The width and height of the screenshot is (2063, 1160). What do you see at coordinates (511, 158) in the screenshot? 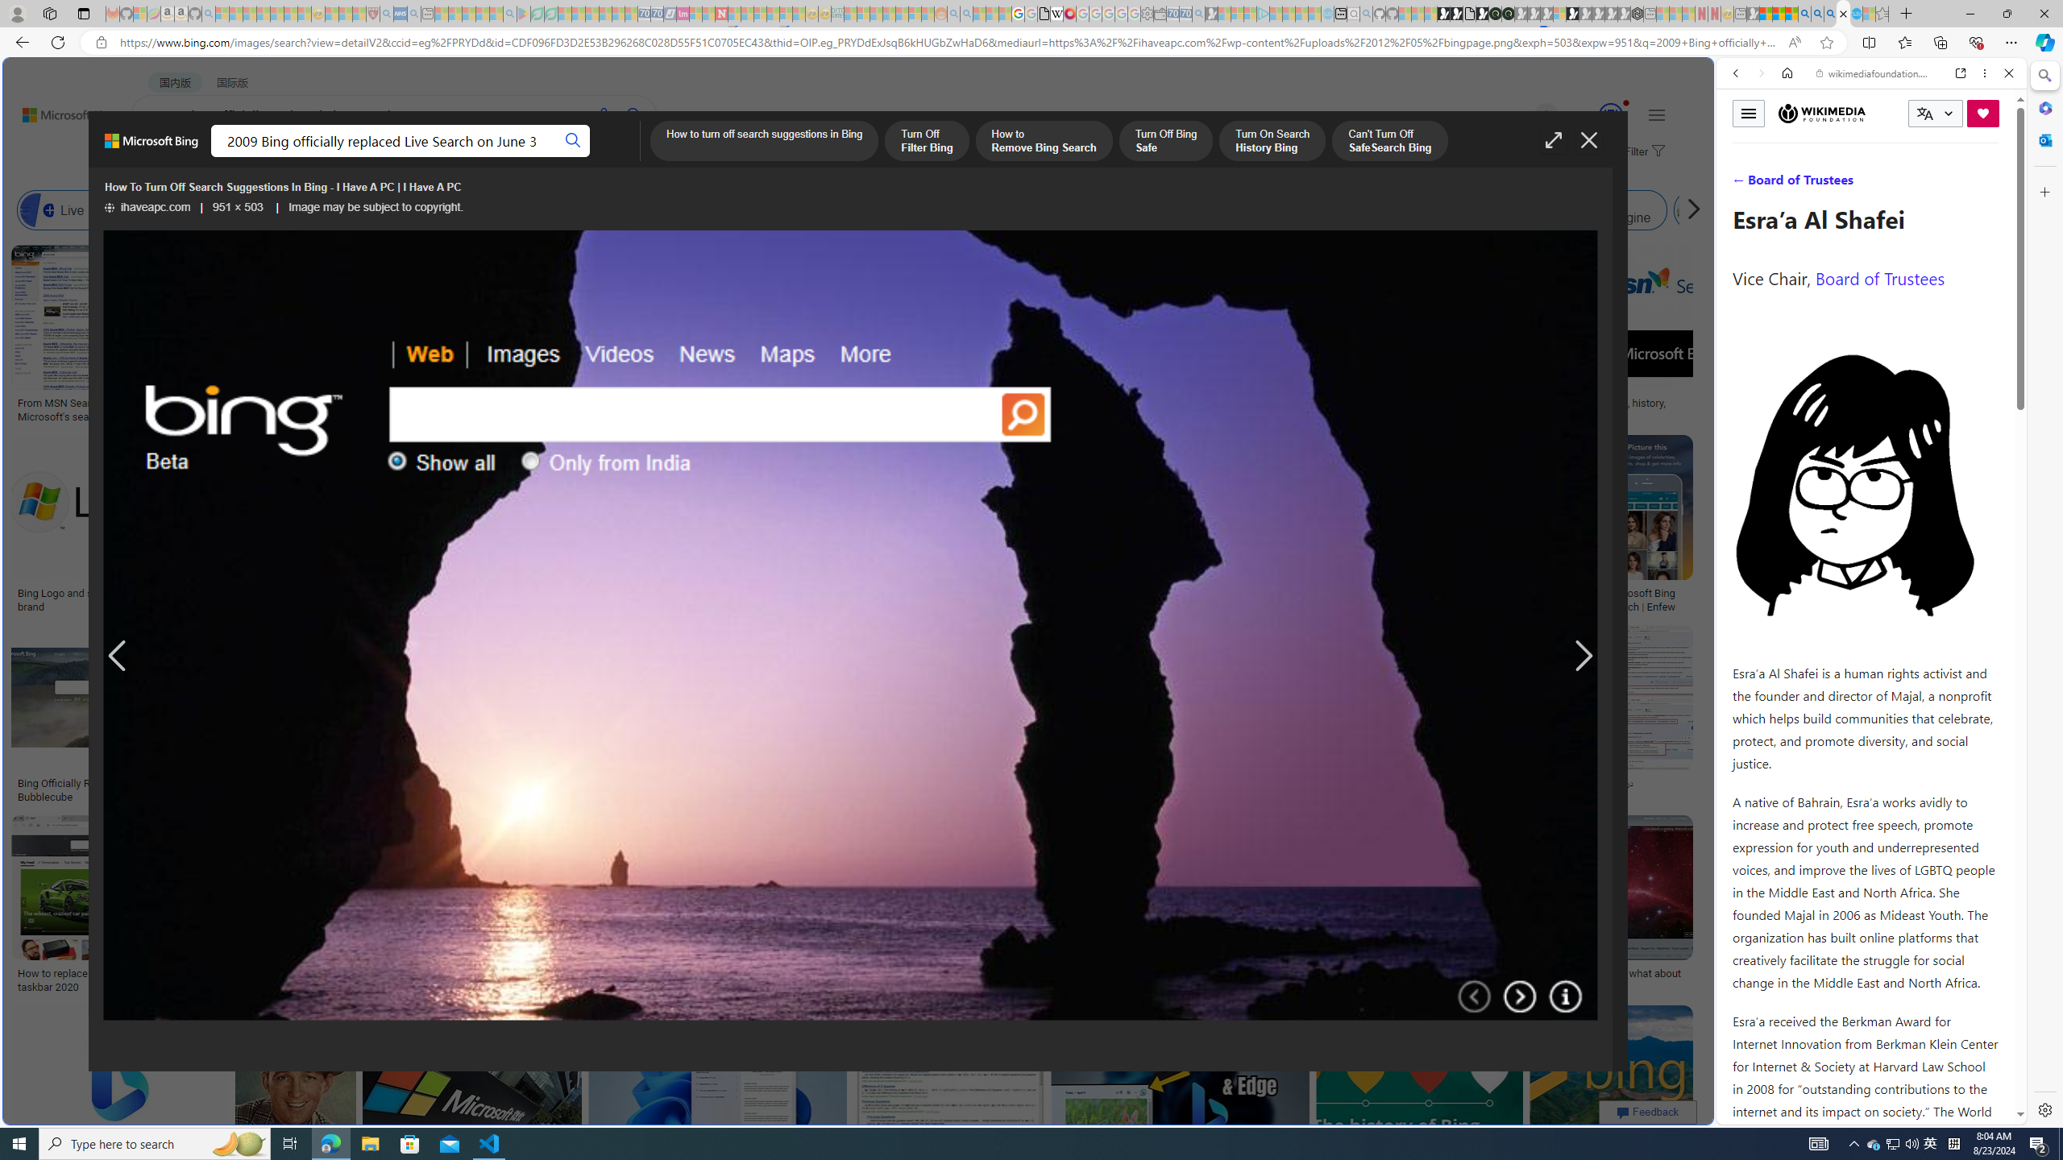
I see `ACADEMIC` at bounding box center [511, 158].